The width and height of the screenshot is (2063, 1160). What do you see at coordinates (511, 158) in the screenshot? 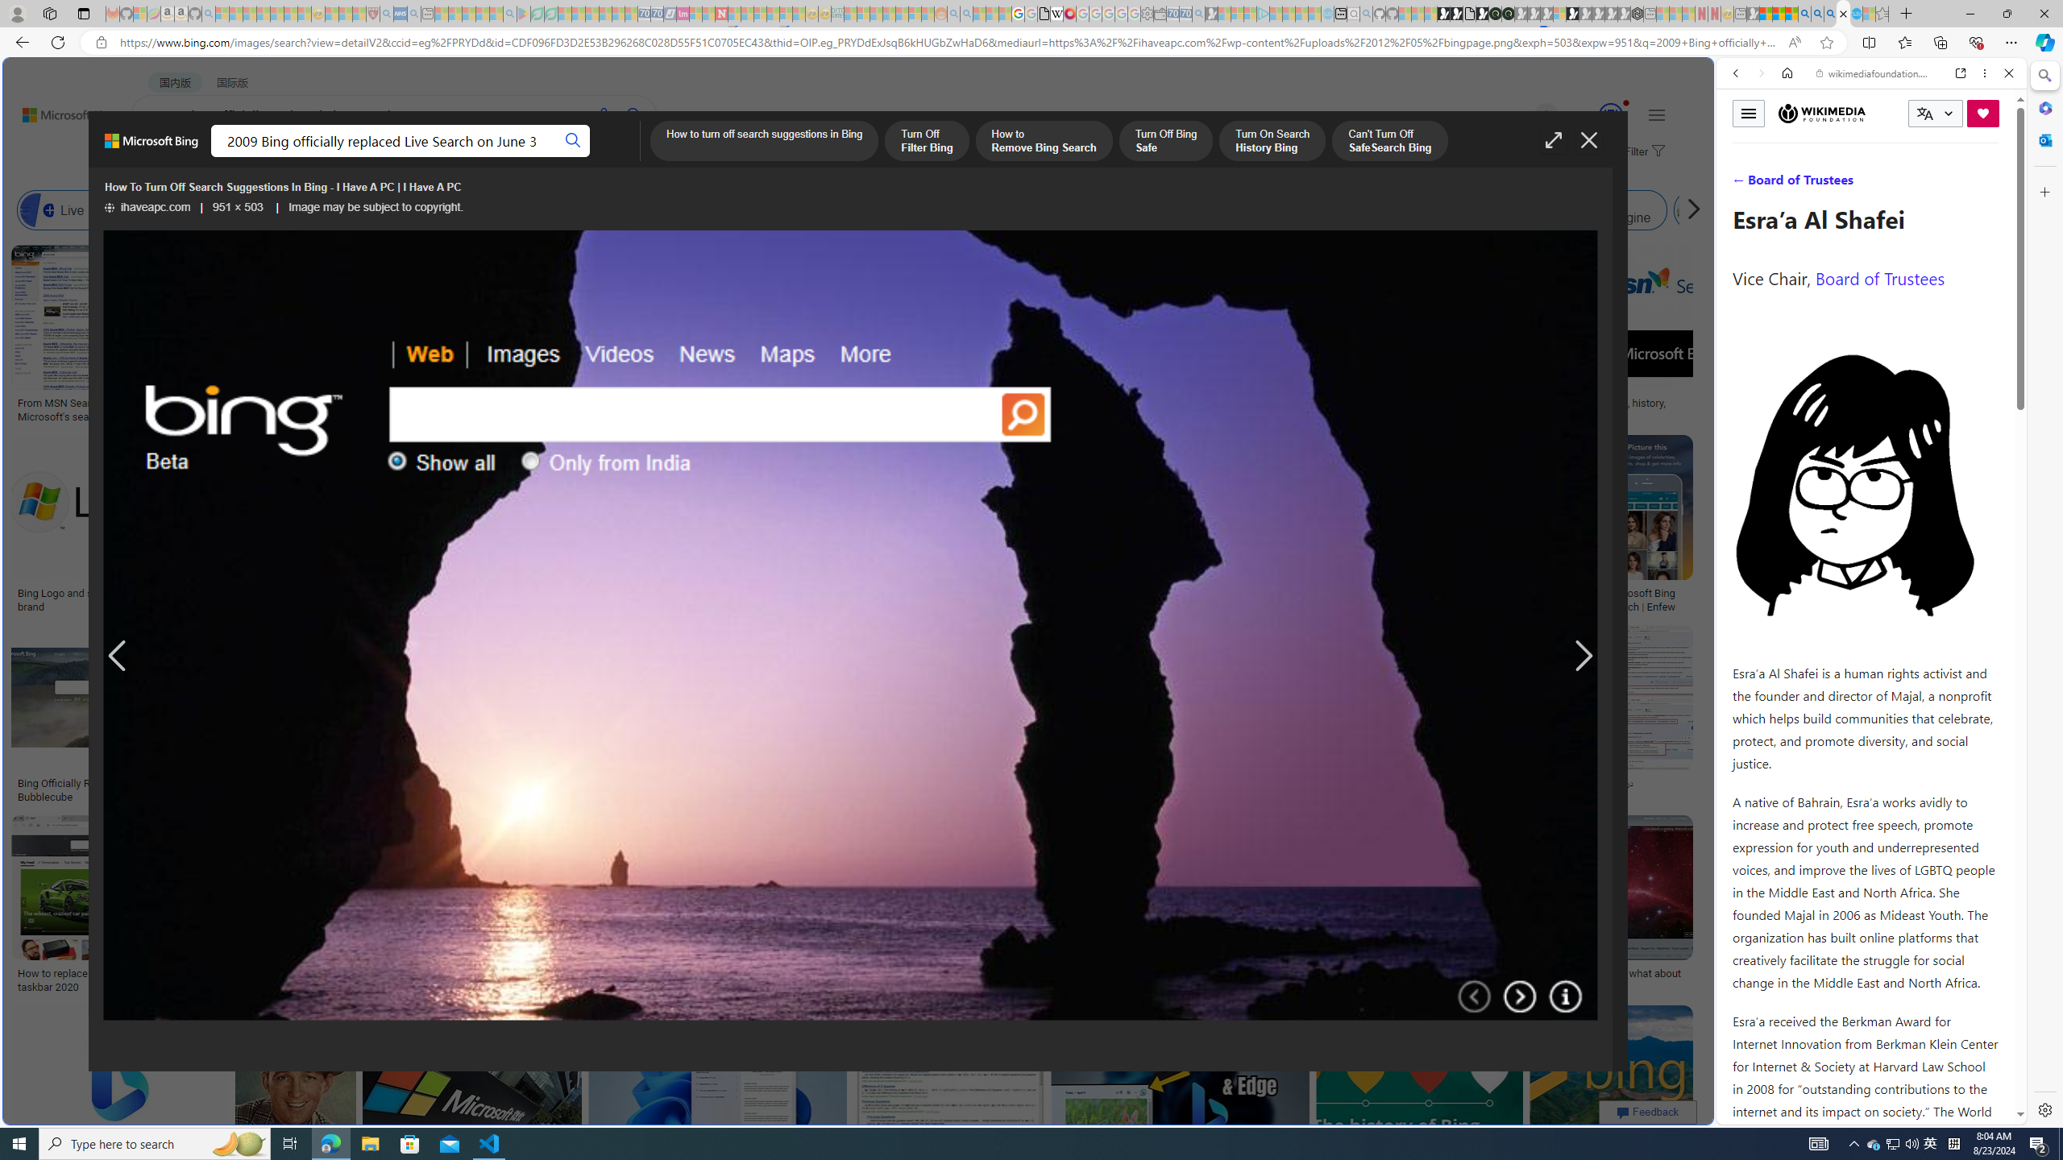
I see `ACADEMIC` at bounding box center [511, 158].